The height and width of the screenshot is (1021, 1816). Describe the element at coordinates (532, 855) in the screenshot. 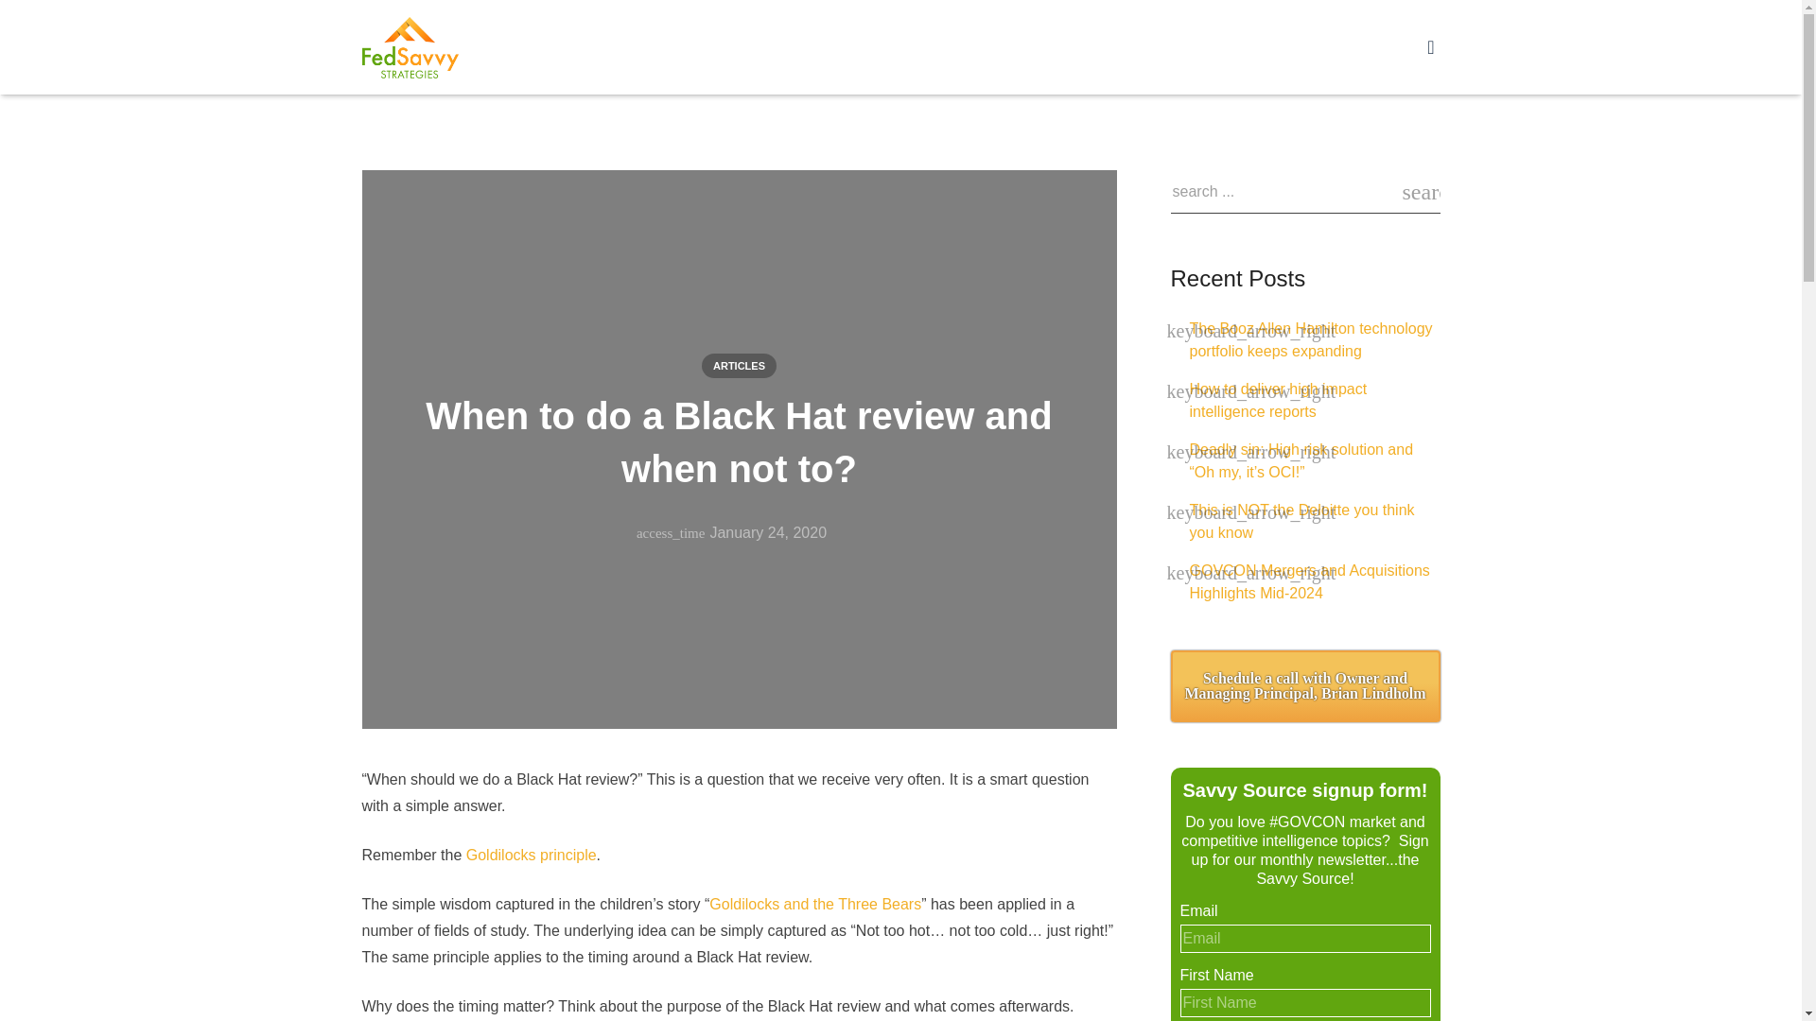

I see `Goldilocks principle` at that location.